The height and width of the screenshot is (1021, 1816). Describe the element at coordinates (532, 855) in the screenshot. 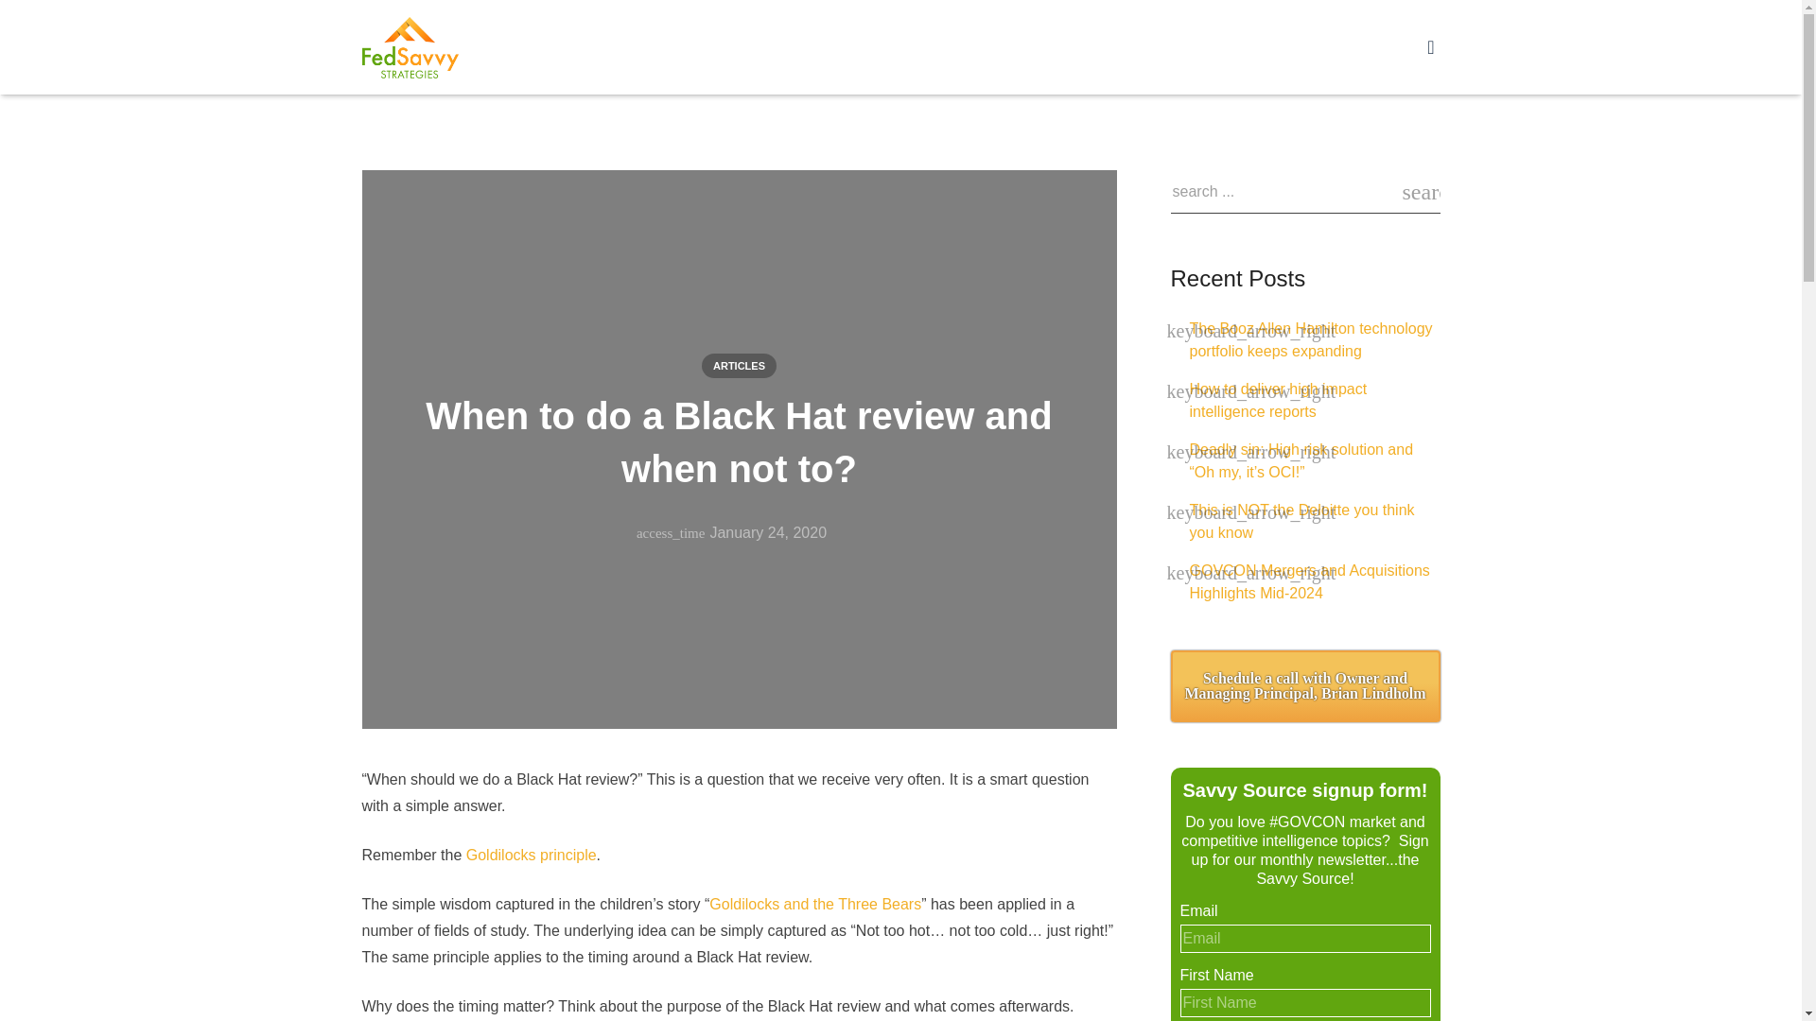

I see `Goldilocks principle` at that location.